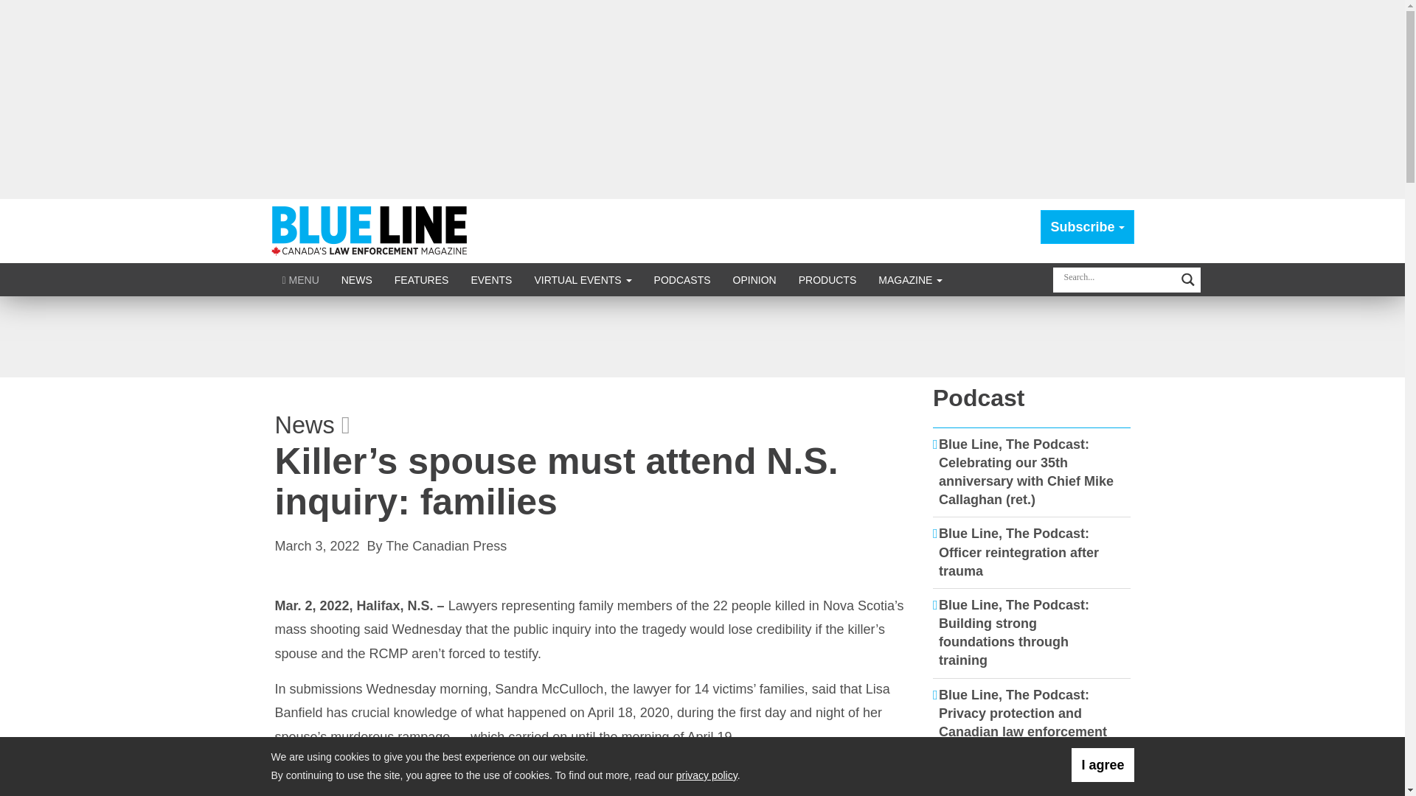  I want to click on Blue Line, so click(372, 230).